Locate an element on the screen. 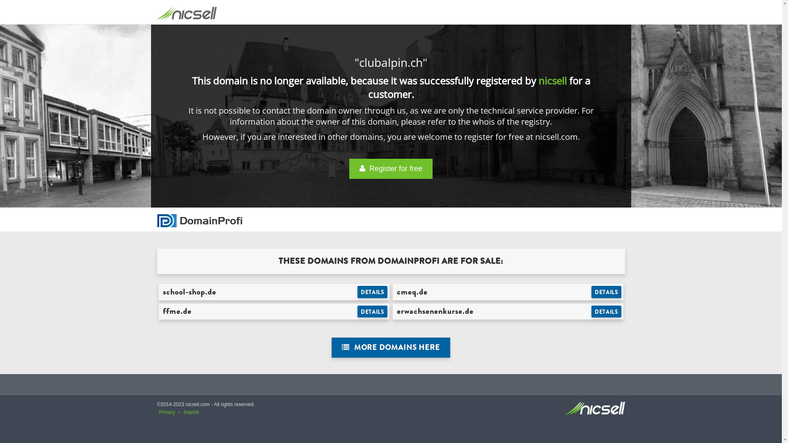 The width and height of the screenshot is (788, 443). DETAILS is located at coordinates (607, 312).